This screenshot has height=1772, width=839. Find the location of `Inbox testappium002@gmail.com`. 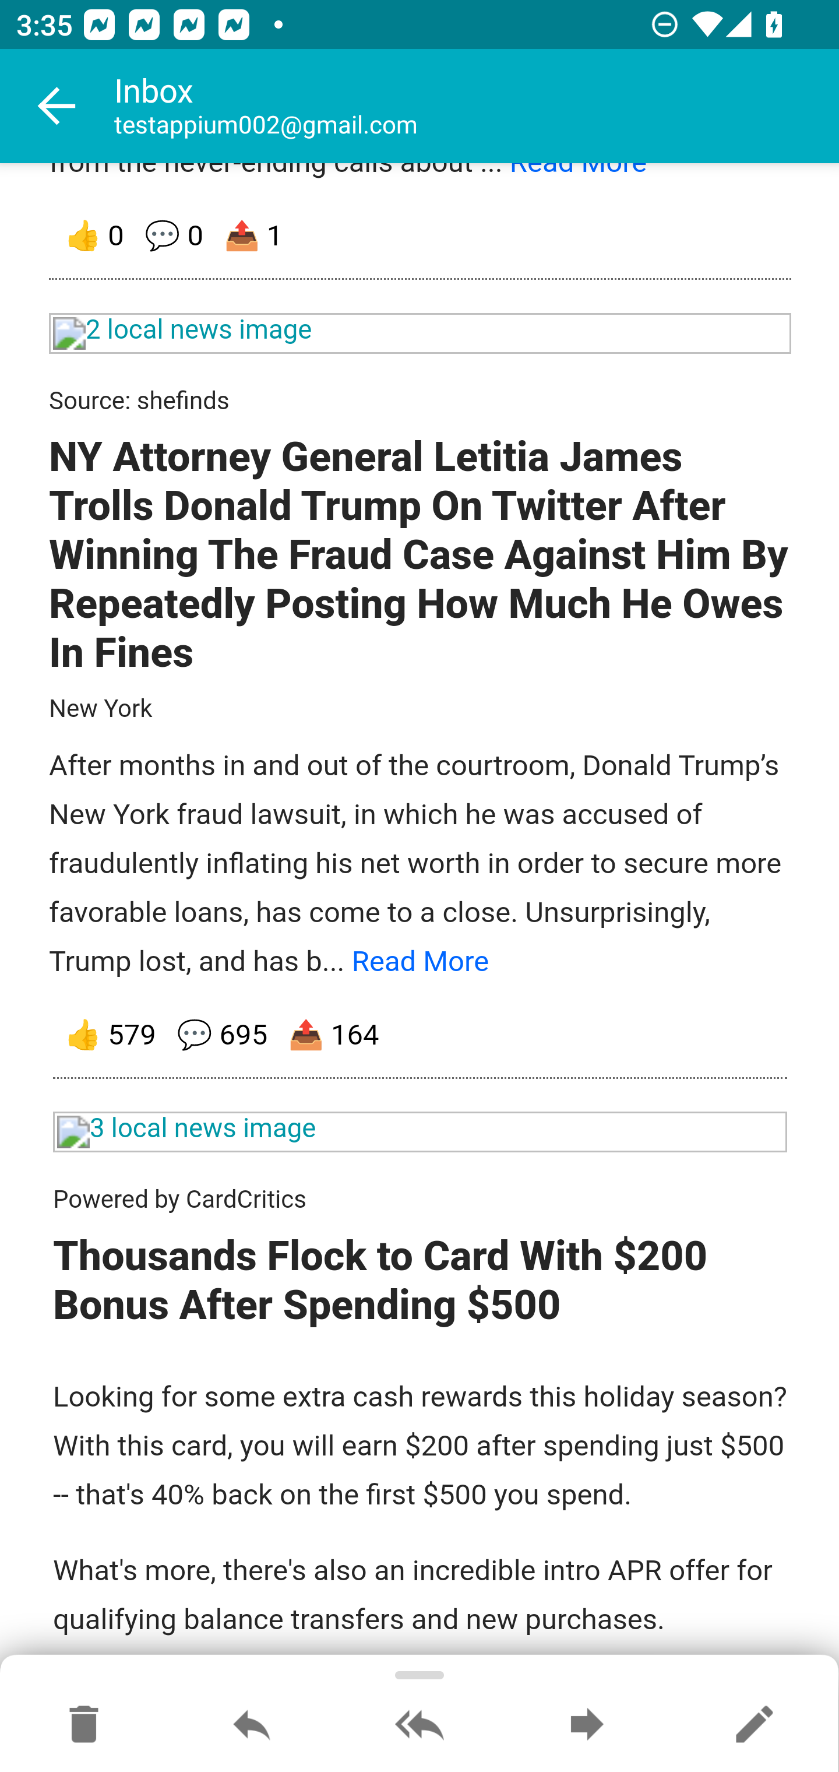

Inbox testappium002@gmail.com is located at coordinates (477, 106).